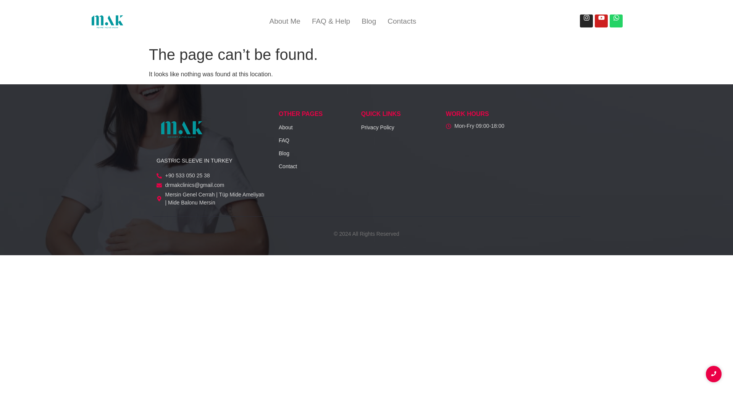 The width and height of the screenshot is (733, 412). I want to click on Blog, so click(369, 21).